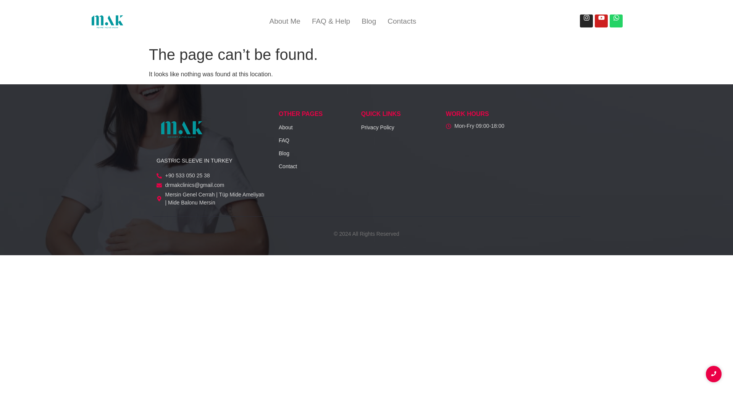 The width and height of the screenshot is (733, 412). I want to click on Blog, so click(369, 21).